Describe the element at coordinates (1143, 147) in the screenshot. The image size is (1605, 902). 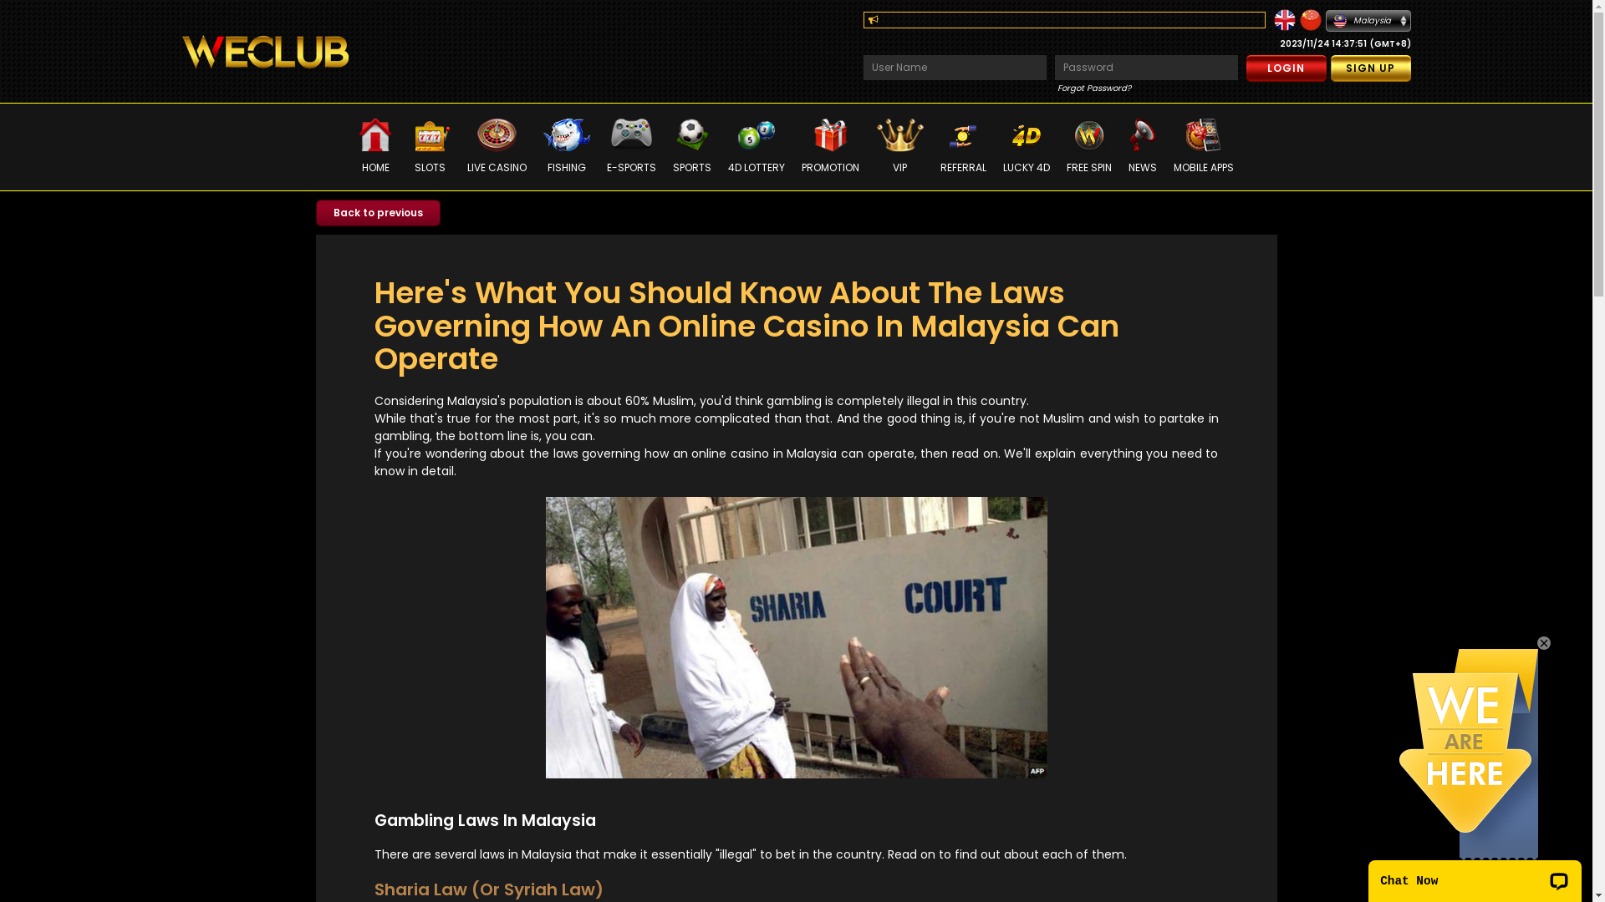
I see `NEWS` at that location.